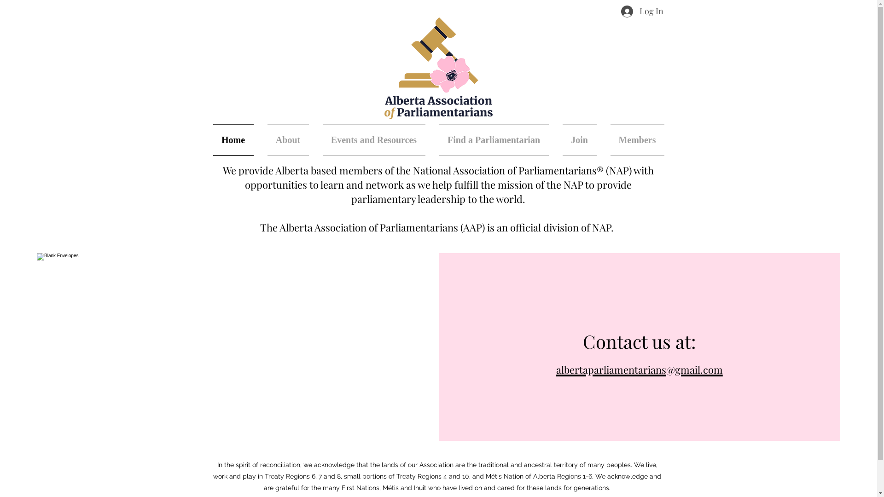 Image resolution: width=884 pixels, height=497 pixels. Describe the element at coordinates (374, 140) in the screenshot. I see `Events and Resources` at that location.